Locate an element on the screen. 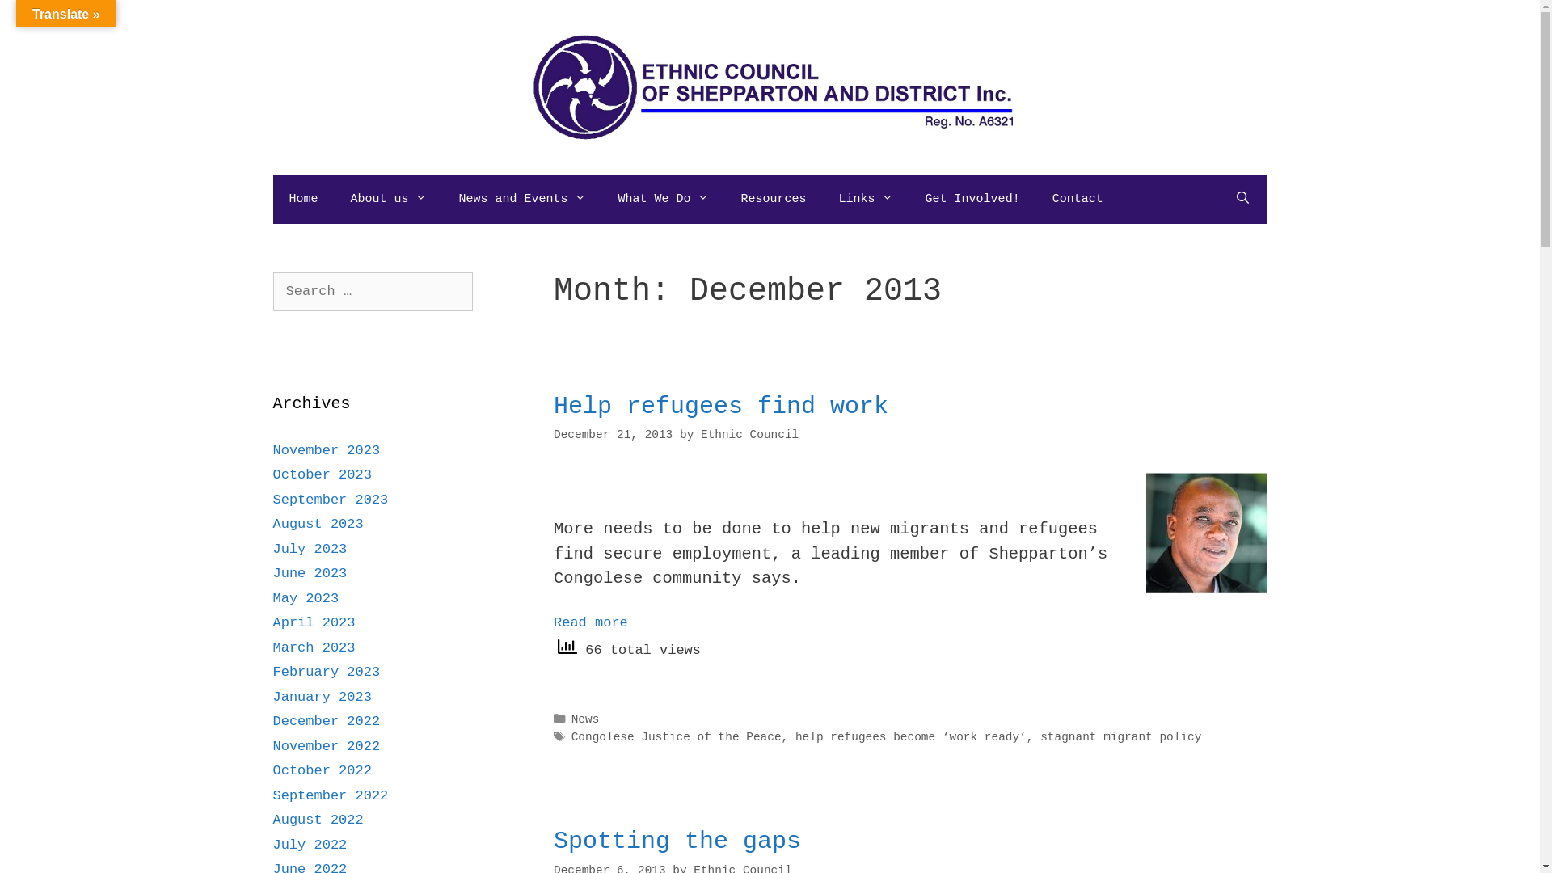 This screenshot has height=873, width=1552. August 2023 is located at coordinates (318, 524).